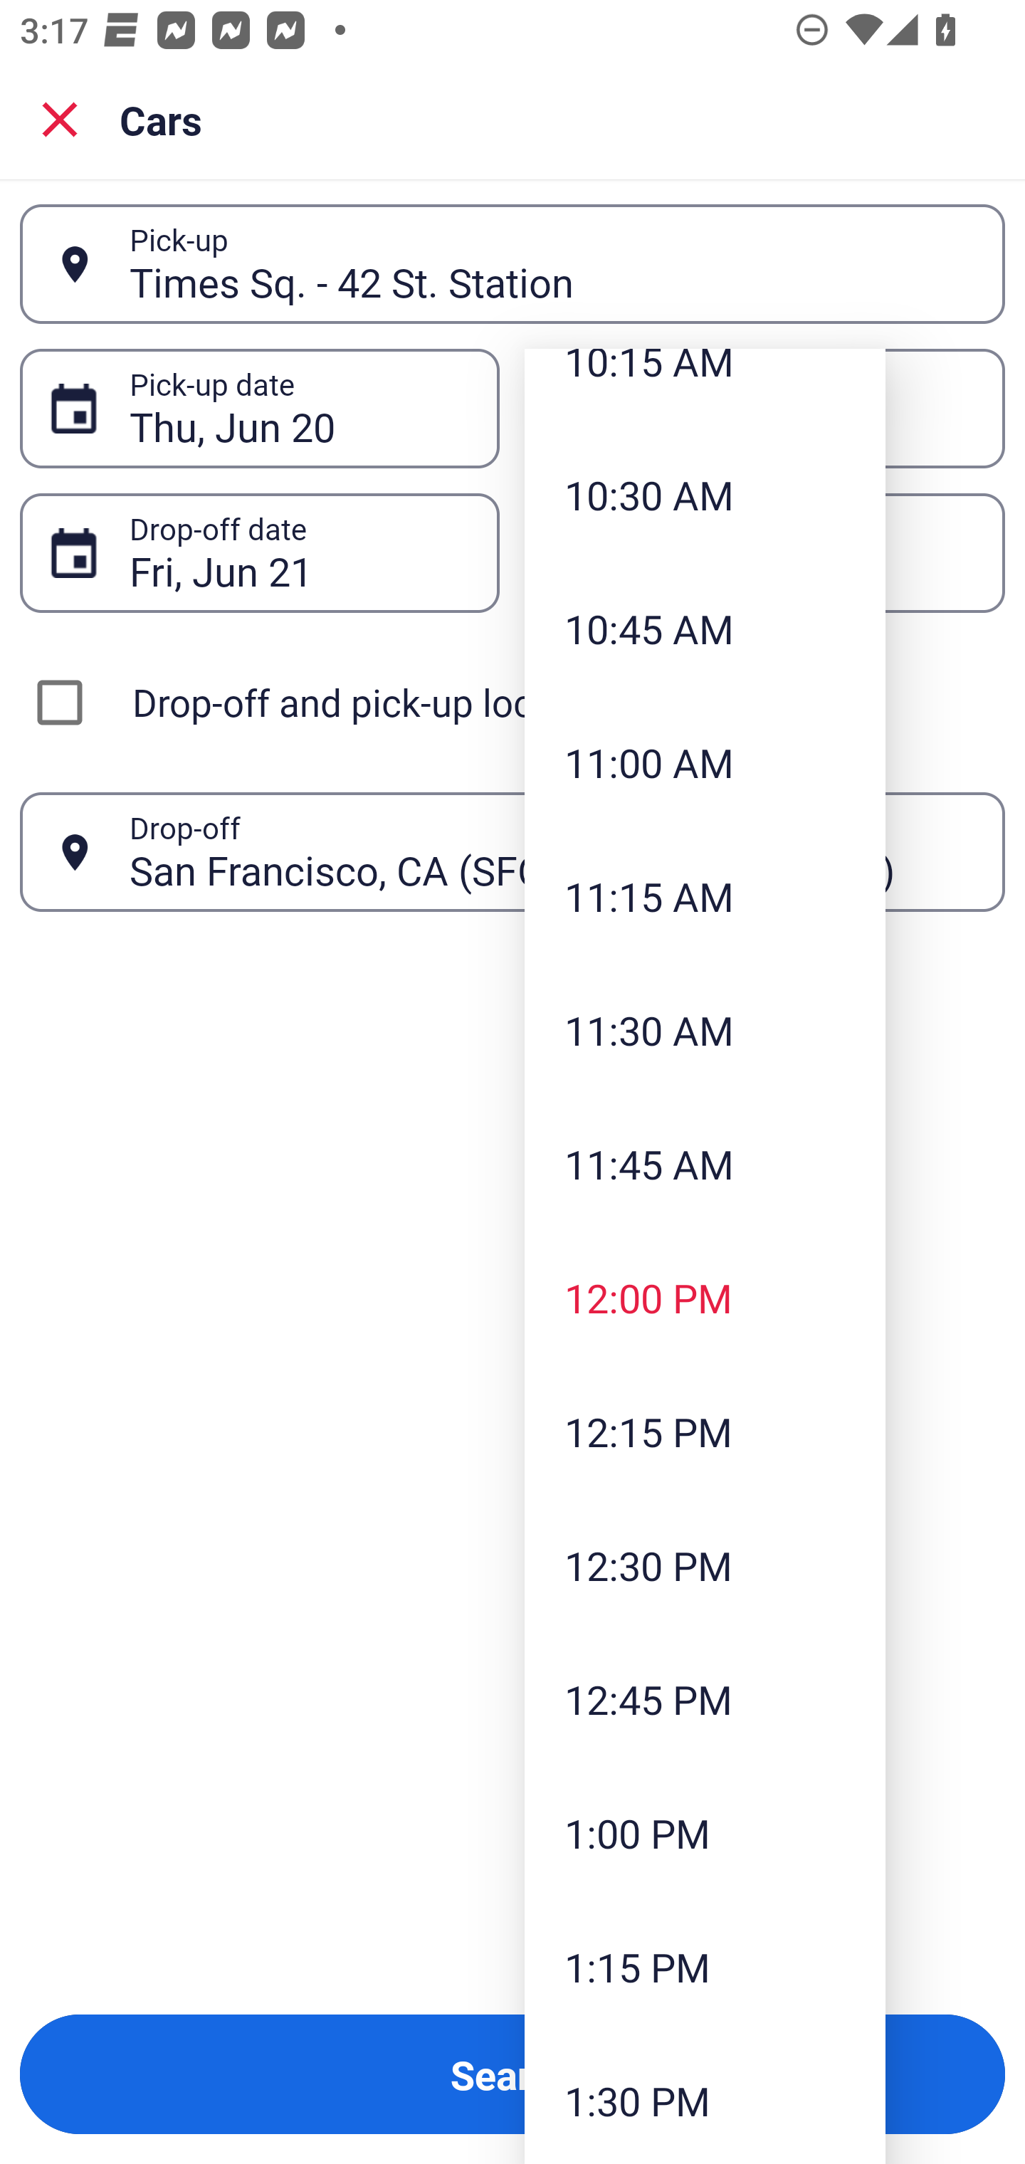 This screenshot has width=1025, height=2164. What do you see at coordinates (705, 495) in the screenshot?
I see `10:30 AM` at bounding box center [705, 495].